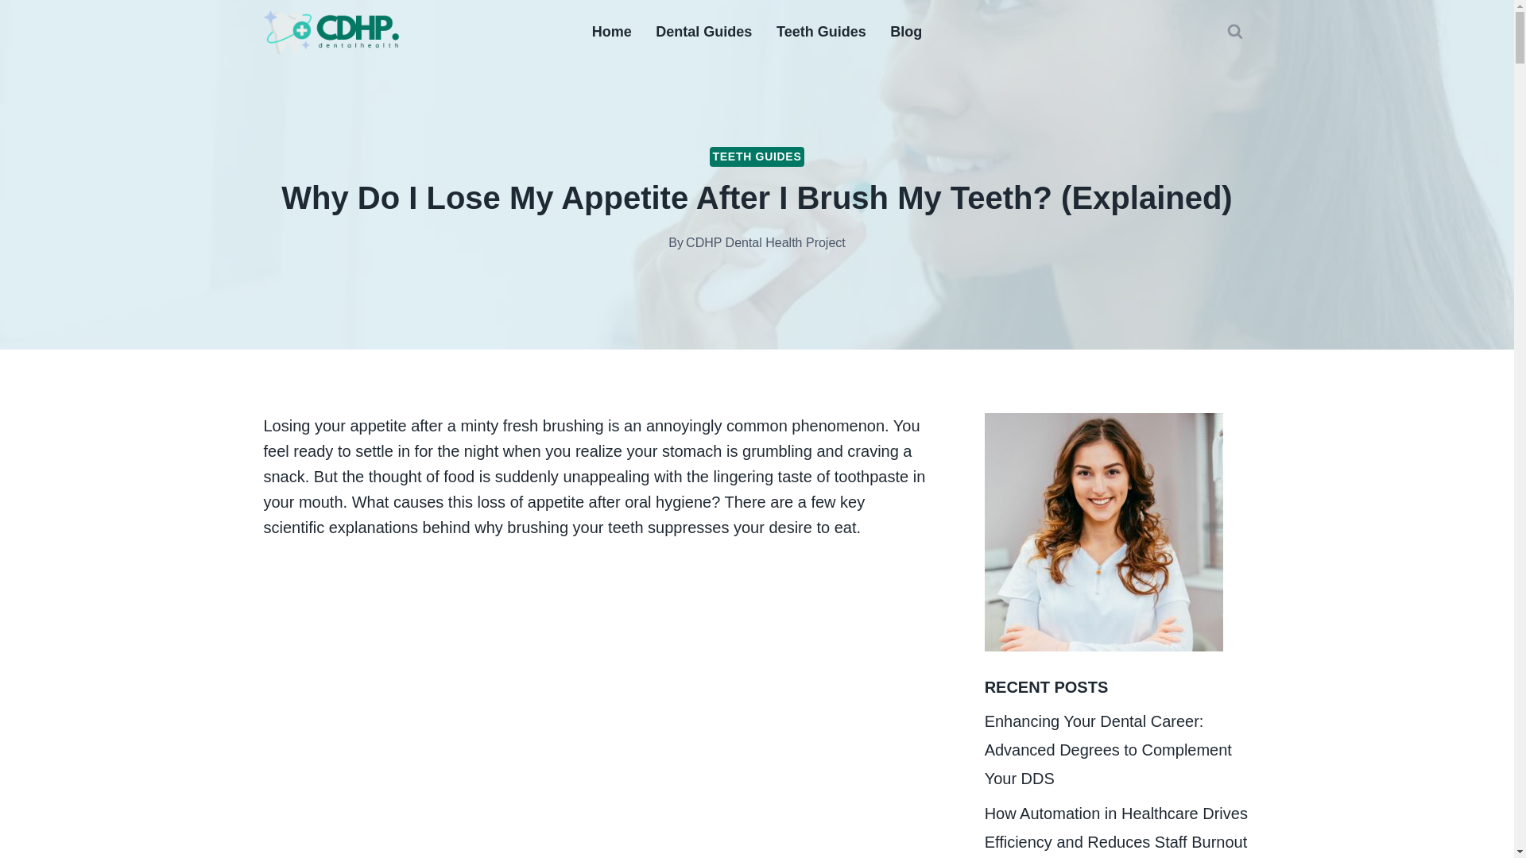 This screenshot has width=1526, height=858. Describe the element at coordinates (906, 32) in the screenshot. I see `Blog` at that location.